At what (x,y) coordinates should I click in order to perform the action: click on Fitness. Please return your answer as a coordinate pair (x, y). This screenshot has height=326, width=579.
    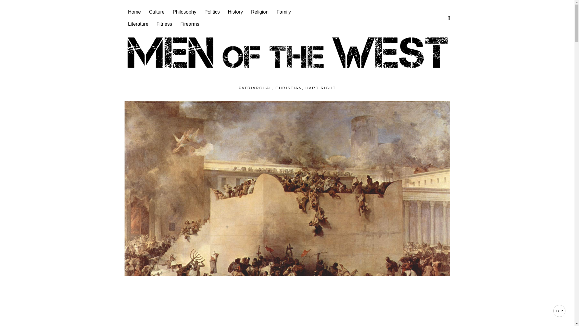
    Looking at the image, I should click on (165, 24).